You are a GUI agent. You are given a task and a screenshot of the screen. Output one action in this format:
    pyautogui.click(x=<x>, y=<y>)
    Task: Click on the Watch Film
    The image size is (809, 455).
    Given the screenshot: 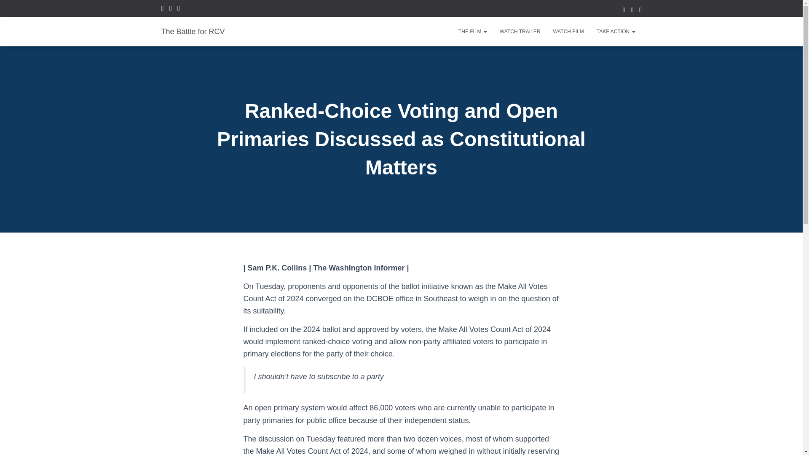 What is the action you would take?
    pyautogui.click(x=568, y=31)
    